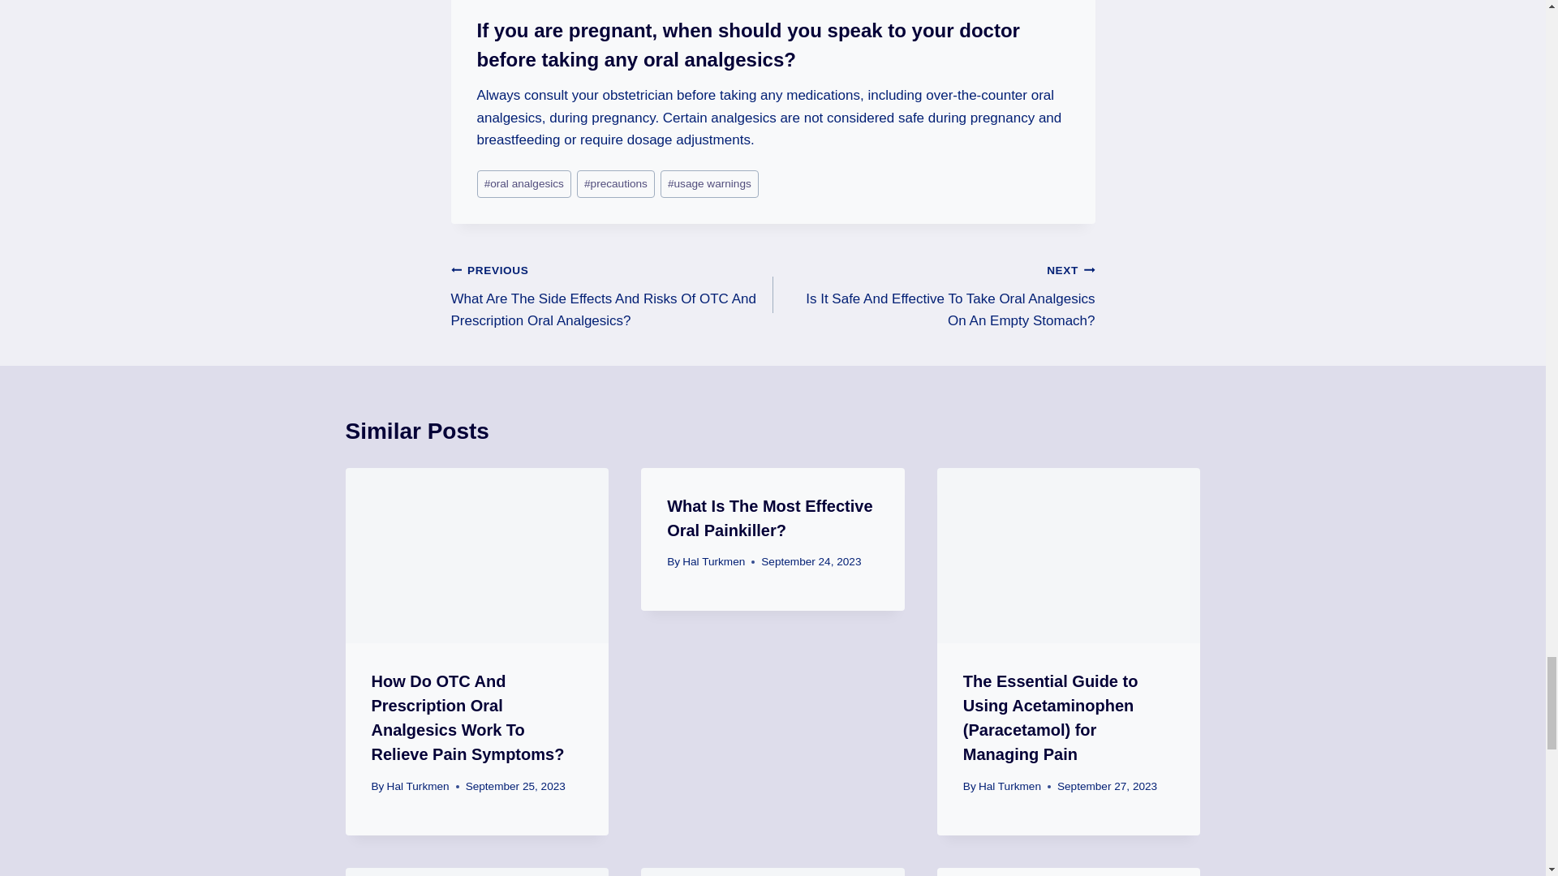  What do you see at coordinates (709, 184) in the screenshot?
I see `usage warnings` at bounding box center [709, 184].